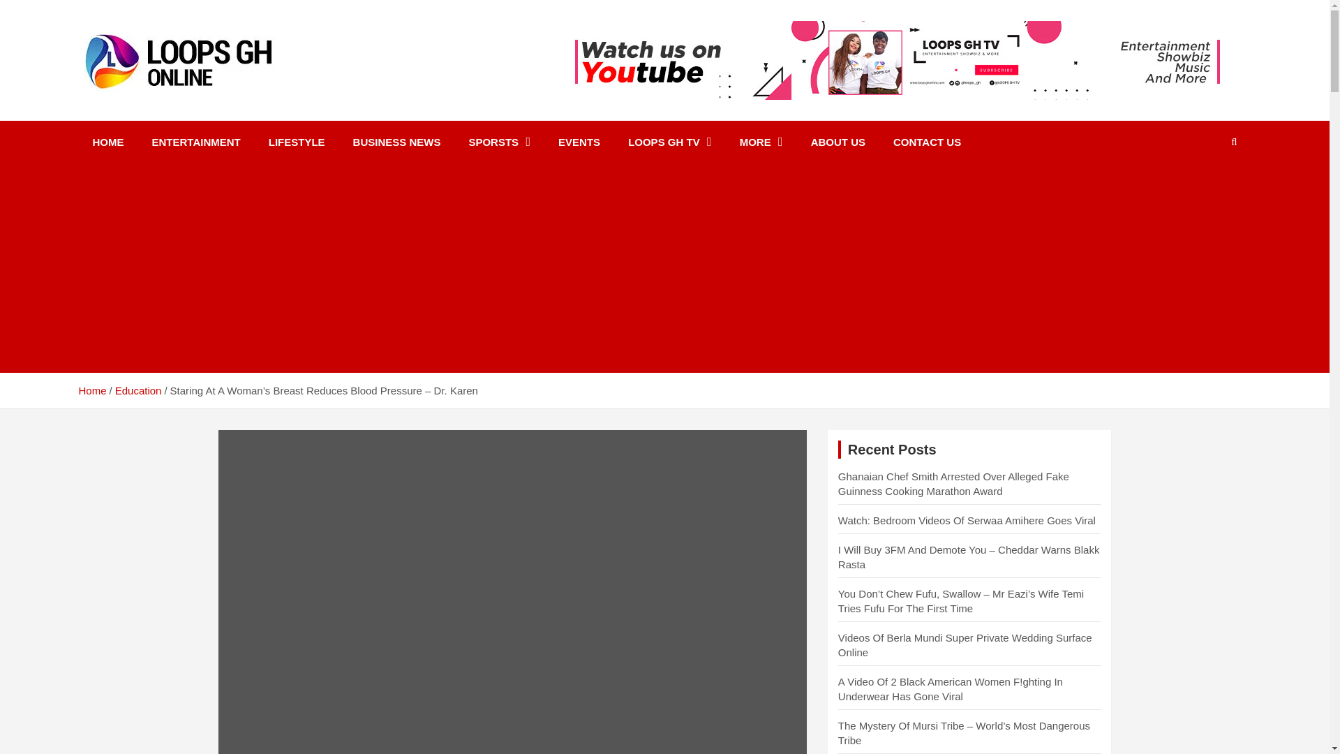 The image size is (1340, 754). What do you see at coordinates (107, 142) in the screenshot?
I see `HOME` at bounding box center [107, 142].